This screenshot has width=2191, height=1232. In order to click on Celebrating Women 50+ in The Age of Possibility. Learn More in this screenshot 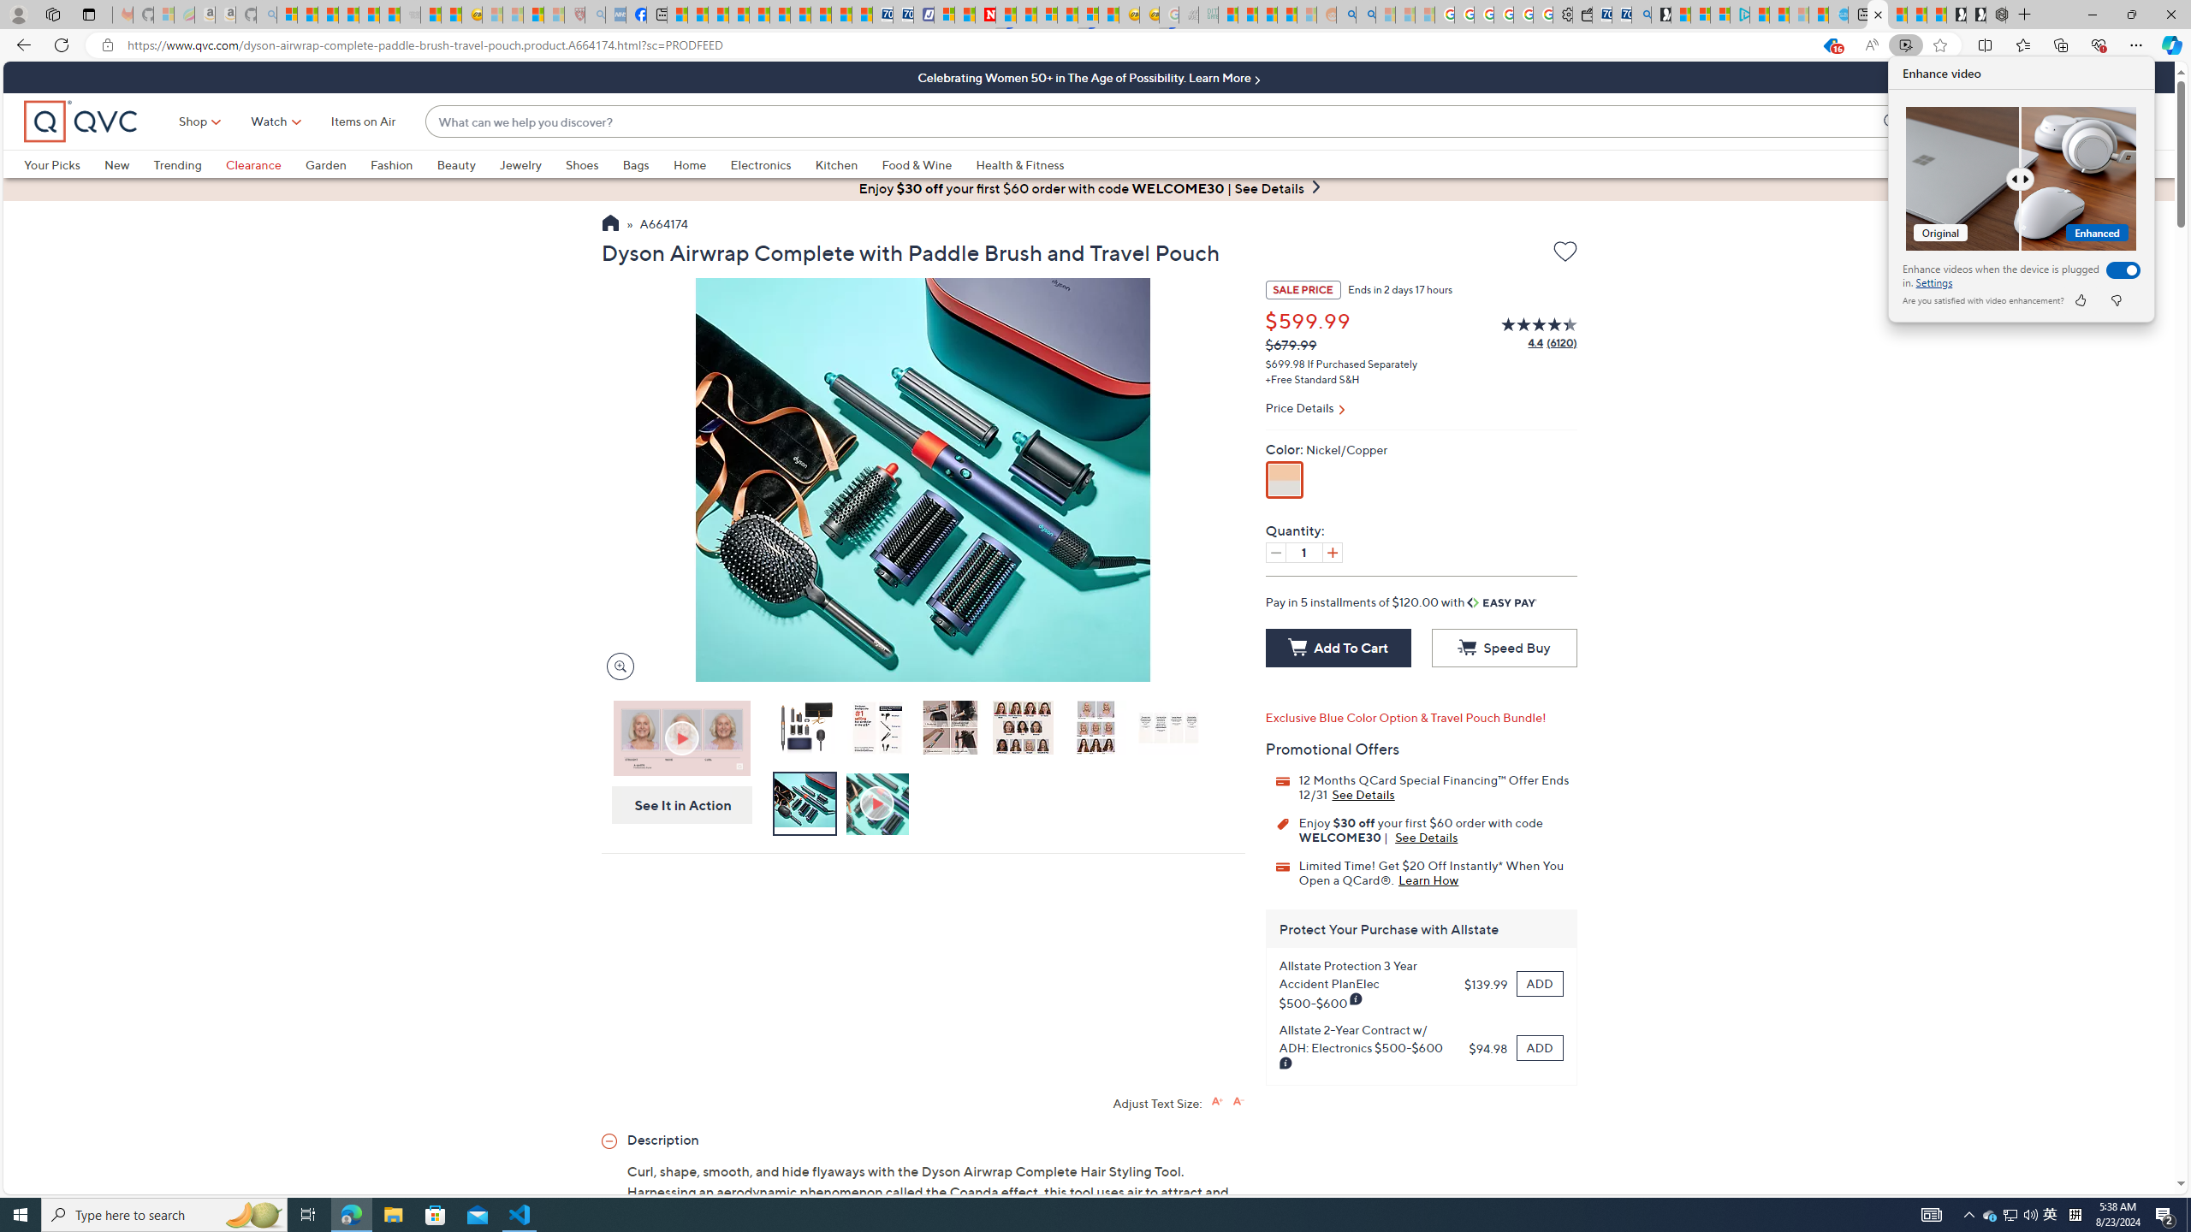, I will do `click(1089, 77)`.